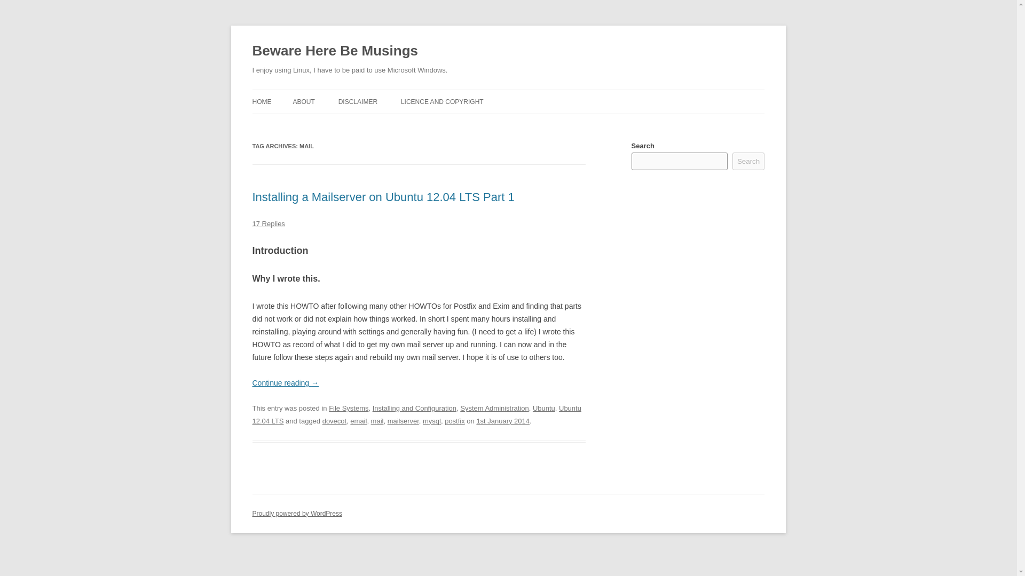  What do you see at coordinates (377, 421) in the screenshot?
I see `mail` at bounding box center [377, 421].